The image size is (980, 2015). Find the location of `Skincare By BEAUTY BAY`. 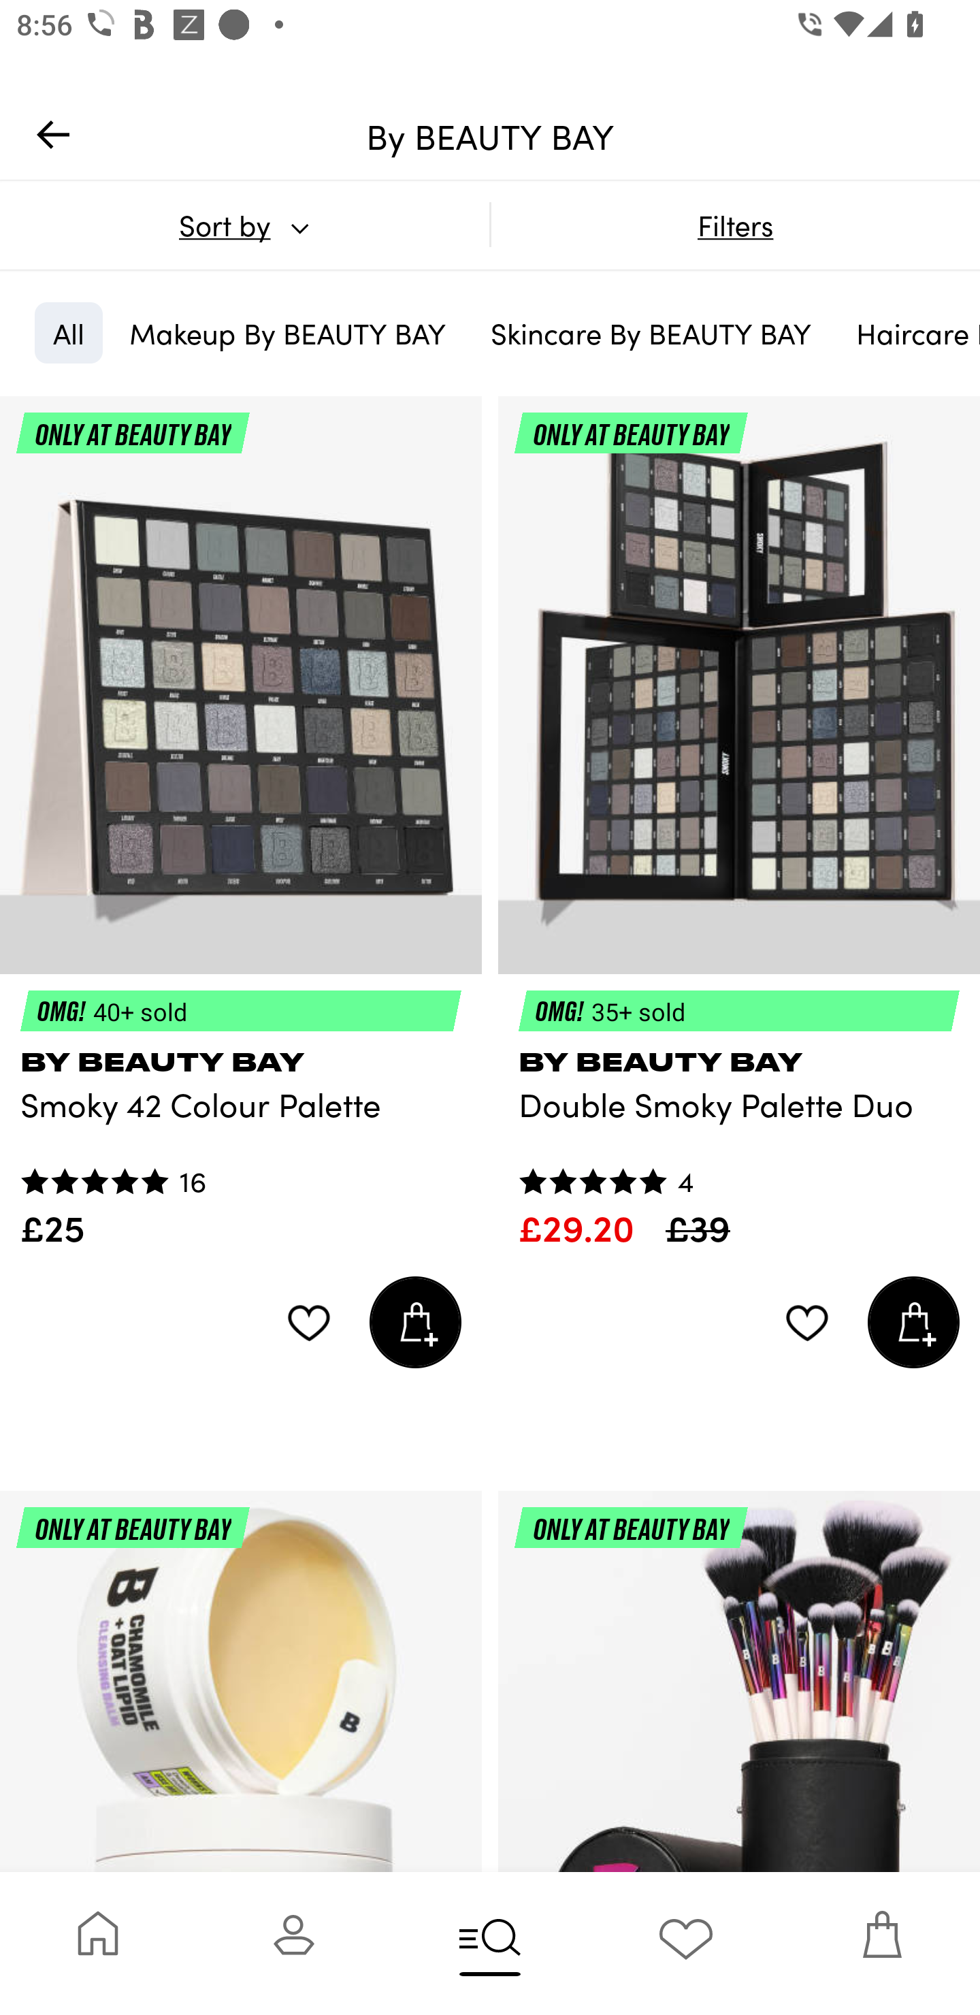

Skincare By BEAUTY BAY is located at coordinates (651, 332).